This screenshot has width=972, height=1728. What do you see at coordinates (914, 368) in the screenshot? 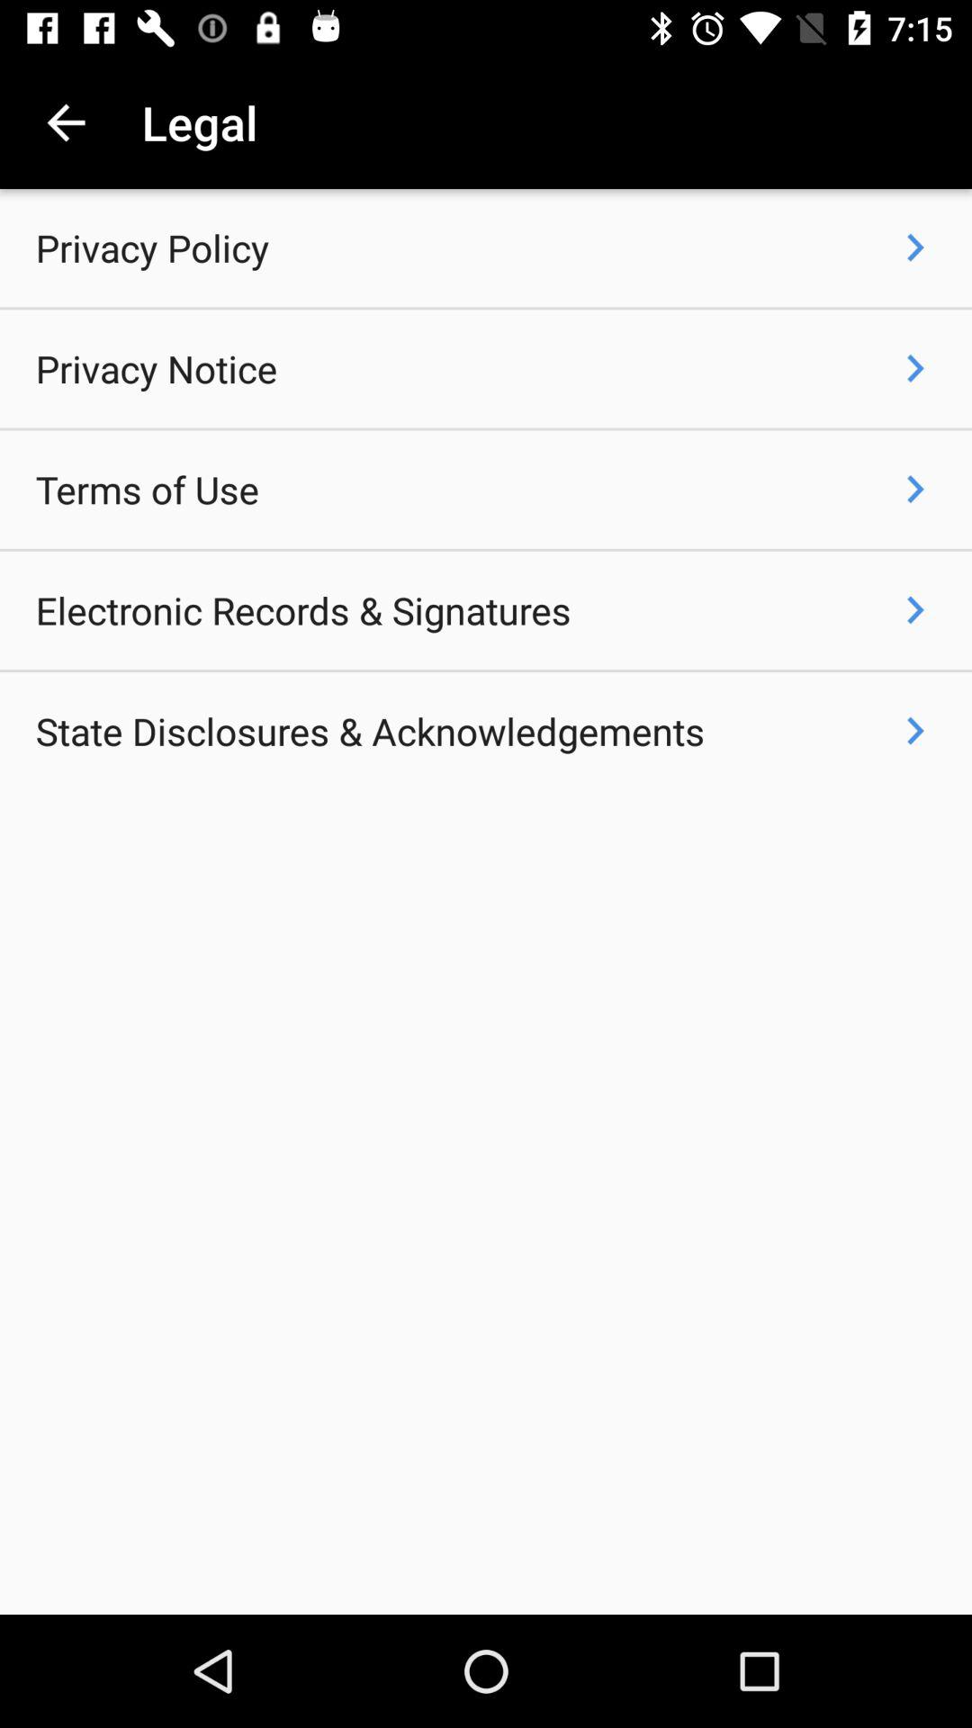
I see `turn off the item to the right of privacy notice item` at bounding box center [914, 368].